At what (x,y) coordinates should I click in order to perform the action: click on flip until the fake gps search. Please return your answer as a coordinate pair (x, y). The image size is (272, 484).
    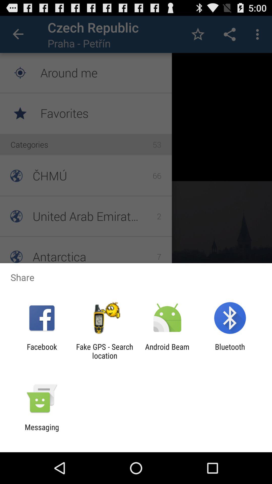
    Looking at the image, I should click on (105, 351).